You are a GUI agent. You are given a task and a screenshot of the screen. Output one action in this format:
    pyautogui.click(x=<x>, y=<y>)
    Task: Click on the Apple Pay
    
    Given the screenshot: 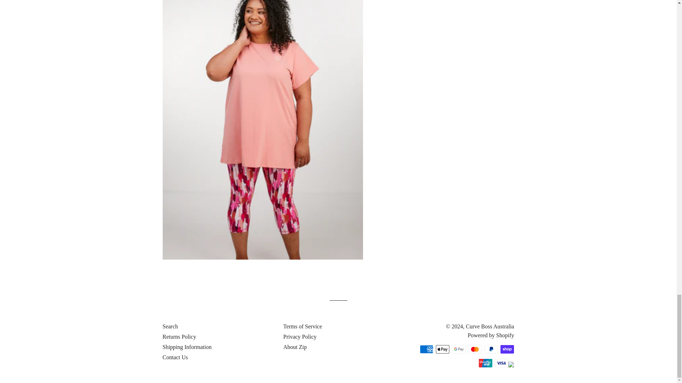 What is the action you would take?
    pyautogui.click(x=443, y=349)
    